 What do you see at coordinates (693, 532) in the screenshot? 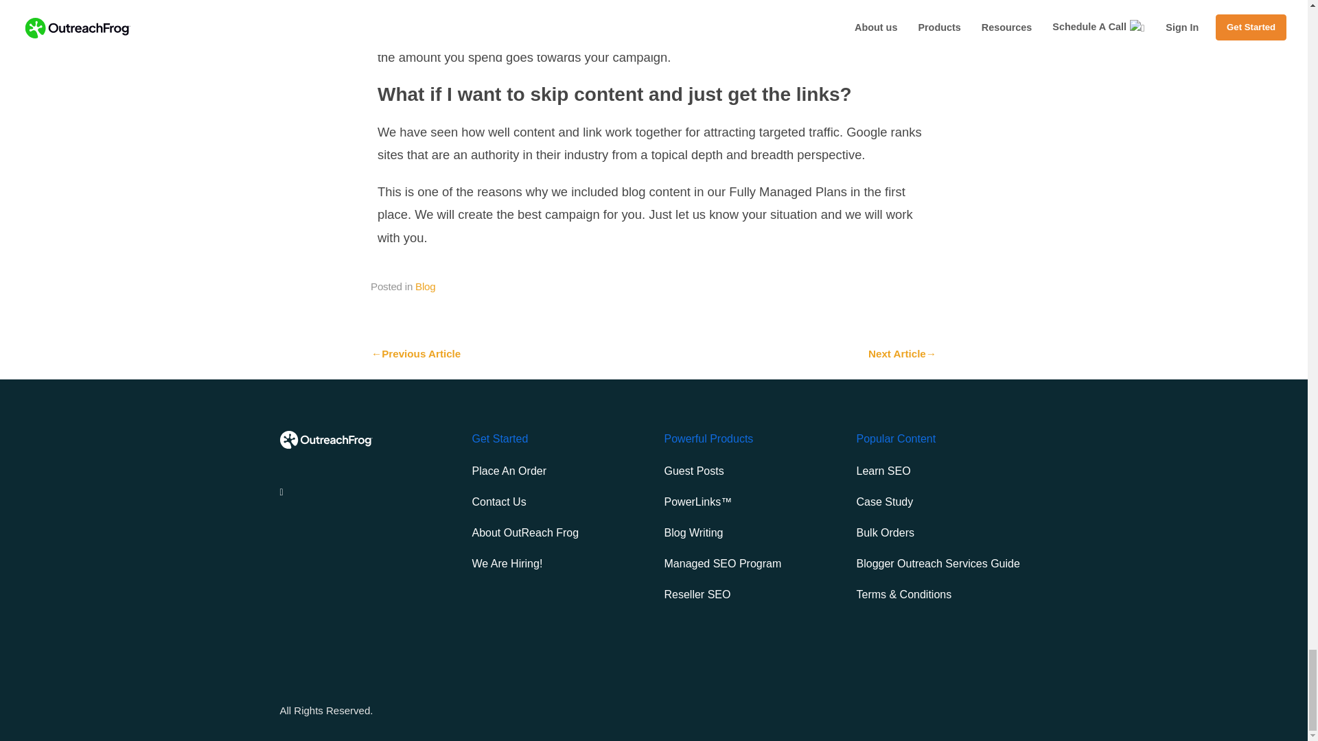
I see `Blog Writing` at bounding box center [693, 532].